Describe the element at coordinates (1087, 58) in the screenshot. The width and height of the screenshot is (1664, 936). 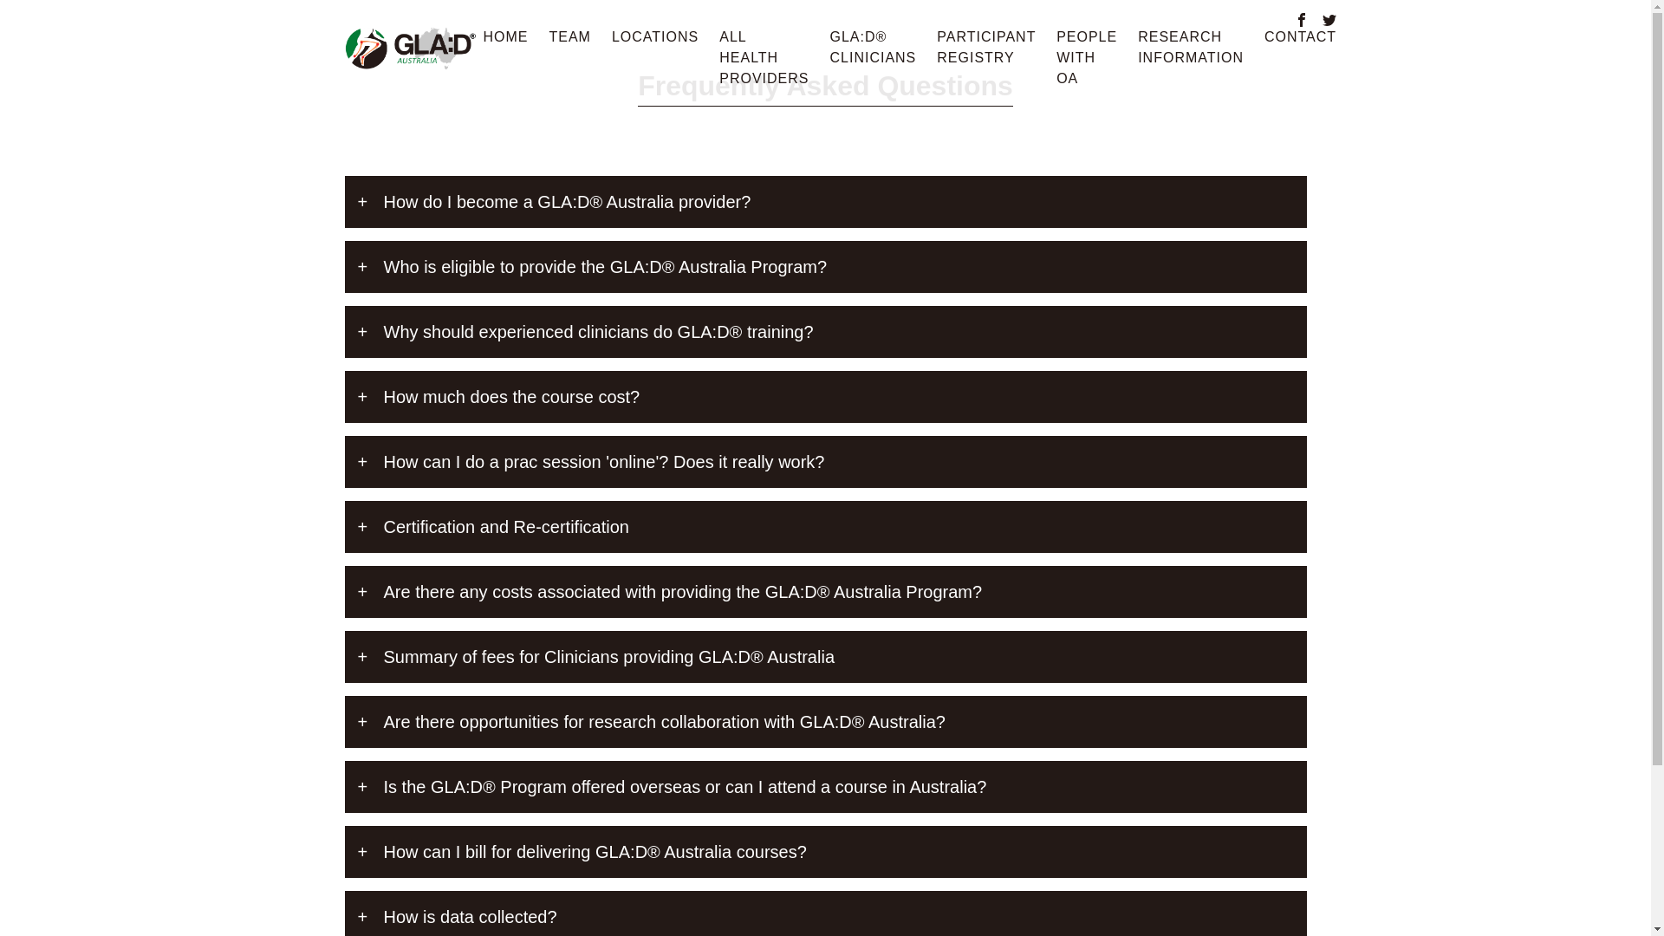
I see `PEOPLE WITH OA` at that location.